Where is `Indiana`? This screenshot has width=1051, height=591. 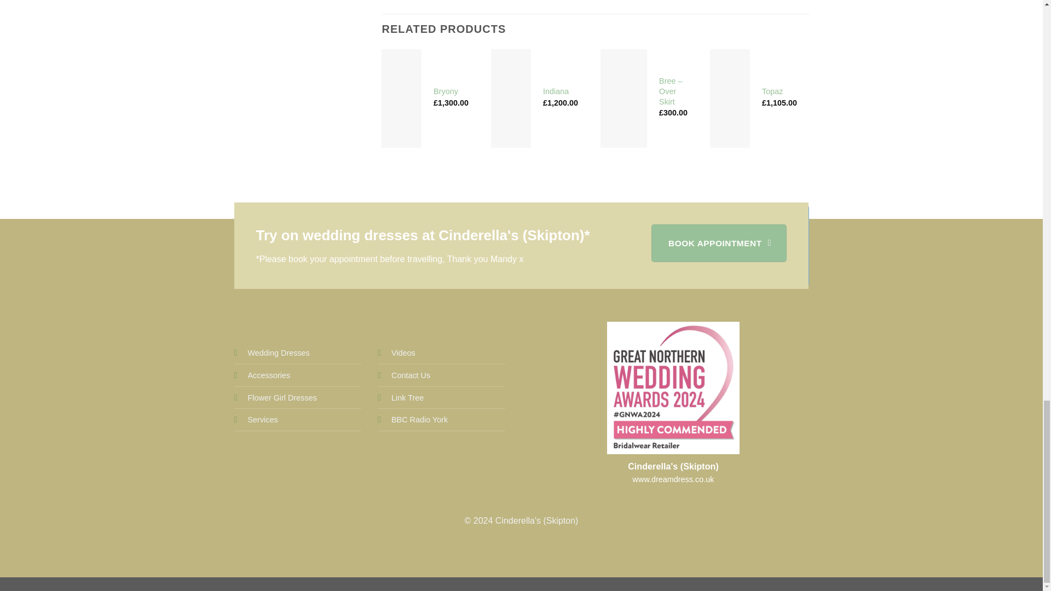 Indiana is located at coordinates (556, 91).